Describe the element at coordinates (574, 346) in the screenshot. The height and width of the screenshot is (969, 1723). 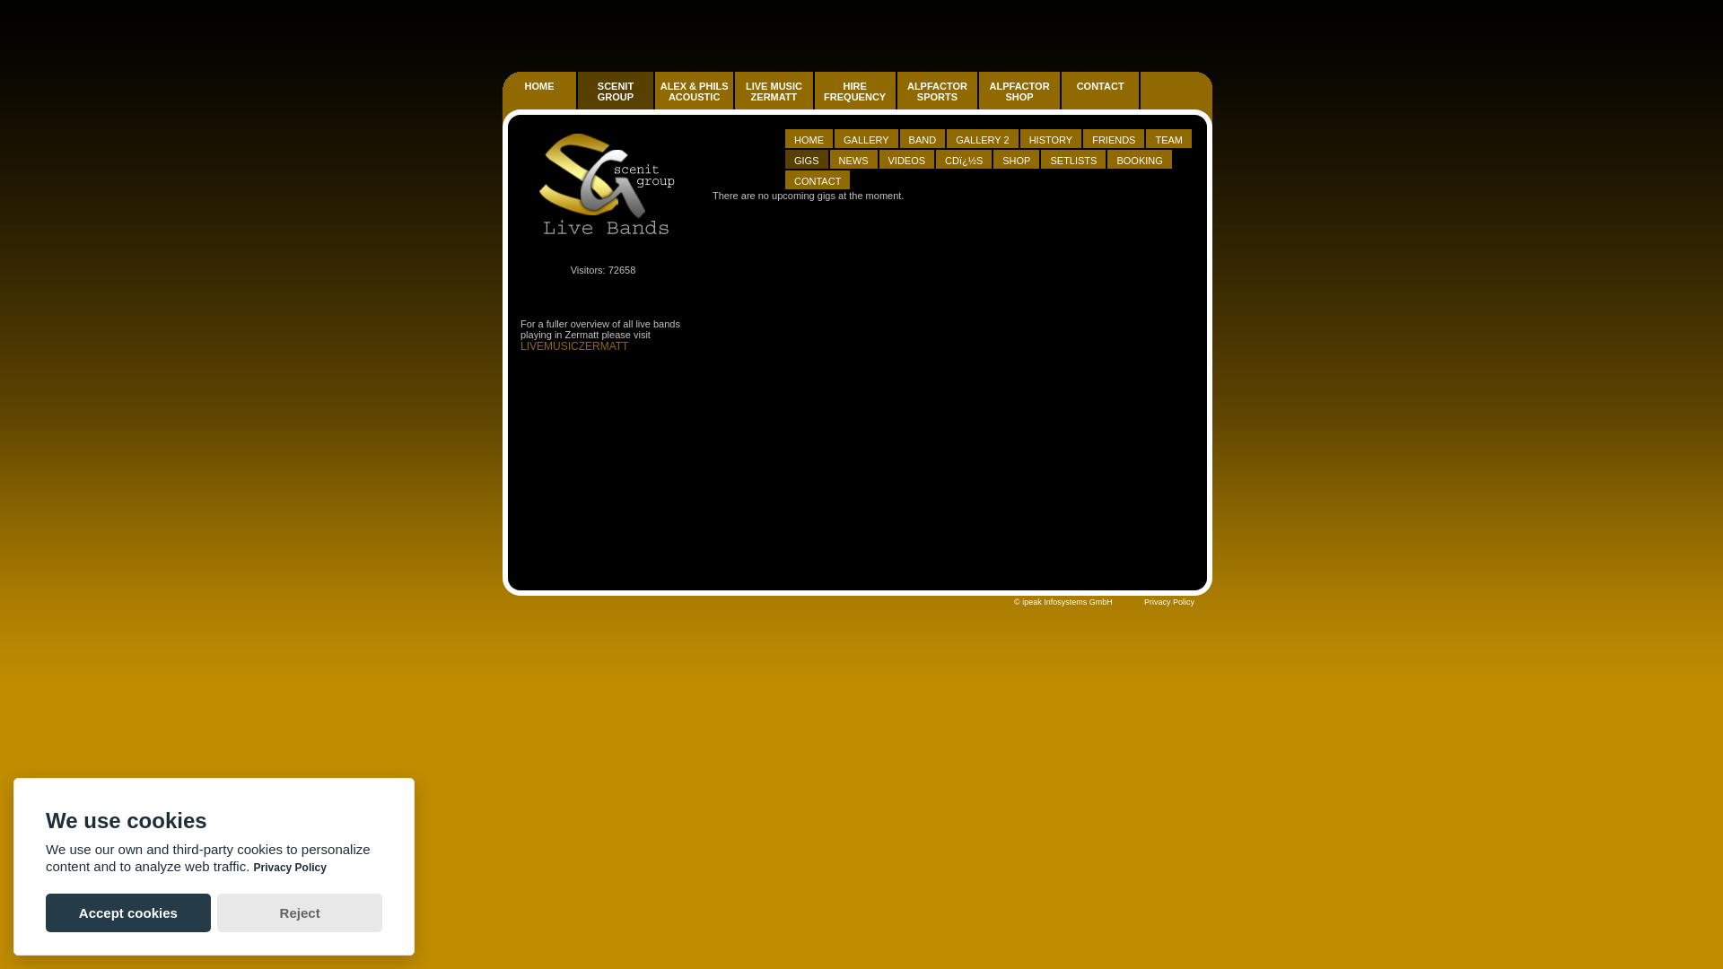
I see `LIVEMUSICZERMATT` at that location.